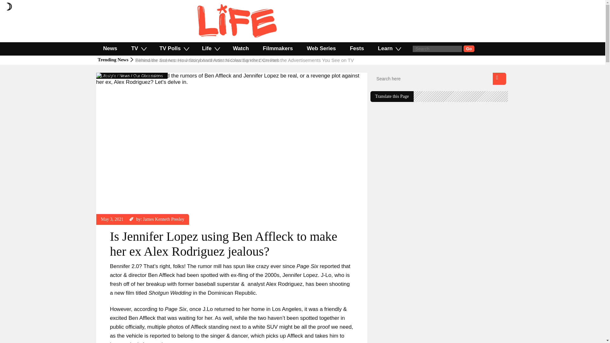 The image size is (610, 343). Describe the element at coordinates (139, 48) in the screenshot. I see `TV` at that location.